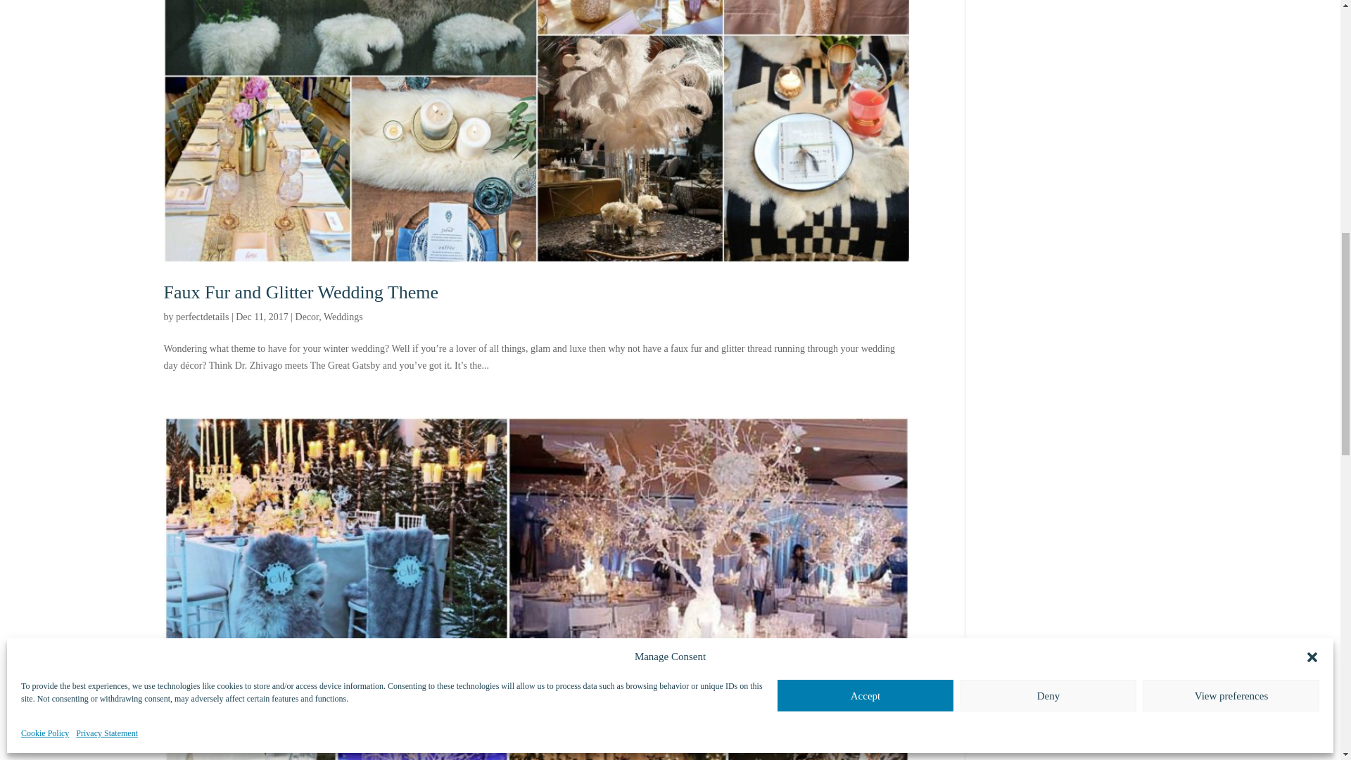  Describe the element at coordinates (201, 317) in the screenshot. I see `perfectdetails` at that location.